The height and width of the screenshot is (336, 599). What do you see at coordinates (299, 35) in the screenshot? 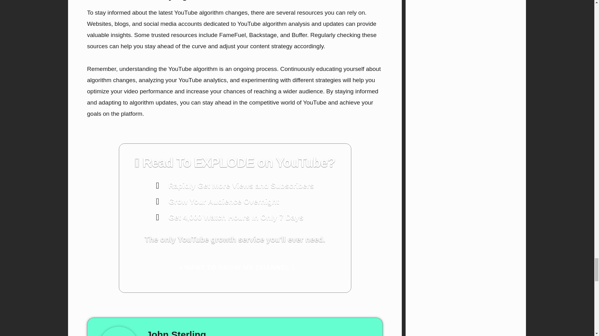
I see `Buffer` at bounding box center [299, 35].